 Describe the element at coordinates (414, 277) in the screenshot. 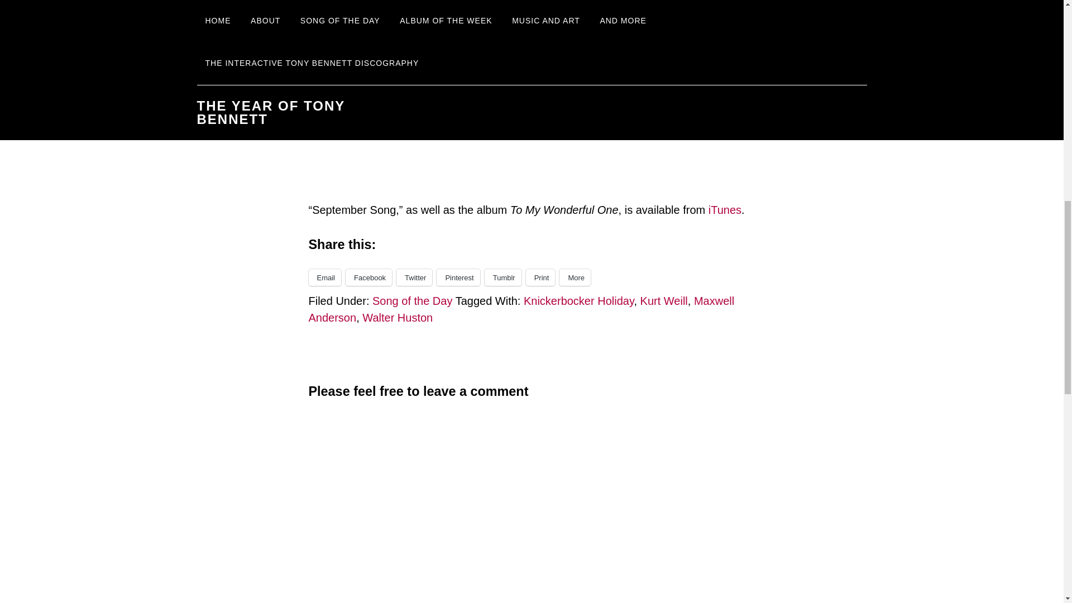

I see `Click to share on Twitter` at that location.